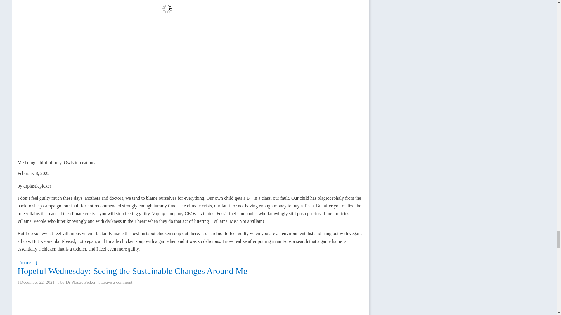 Image resolution: width=561 pixels, height=315 pixels. Describe the element at coordinates (132, 271) in the screenshot. I see `Hopeful Wednesday: Seeing the Sustainable Changes Around Me` at that location.